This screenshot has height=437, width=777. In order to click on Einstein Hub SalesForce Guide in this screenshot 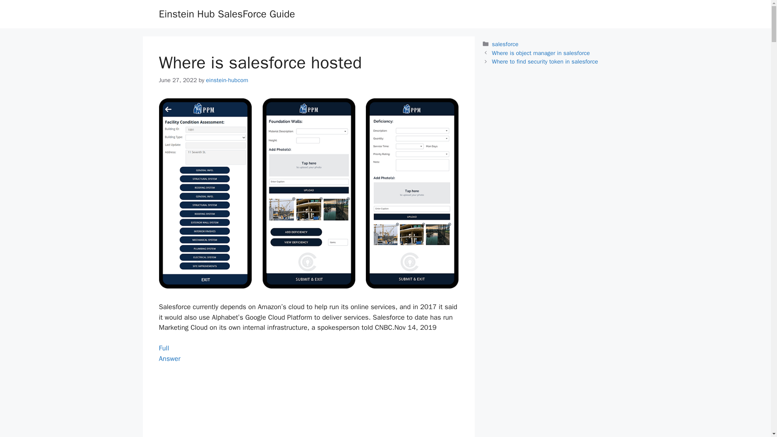, I will do `click(169, 353)`.